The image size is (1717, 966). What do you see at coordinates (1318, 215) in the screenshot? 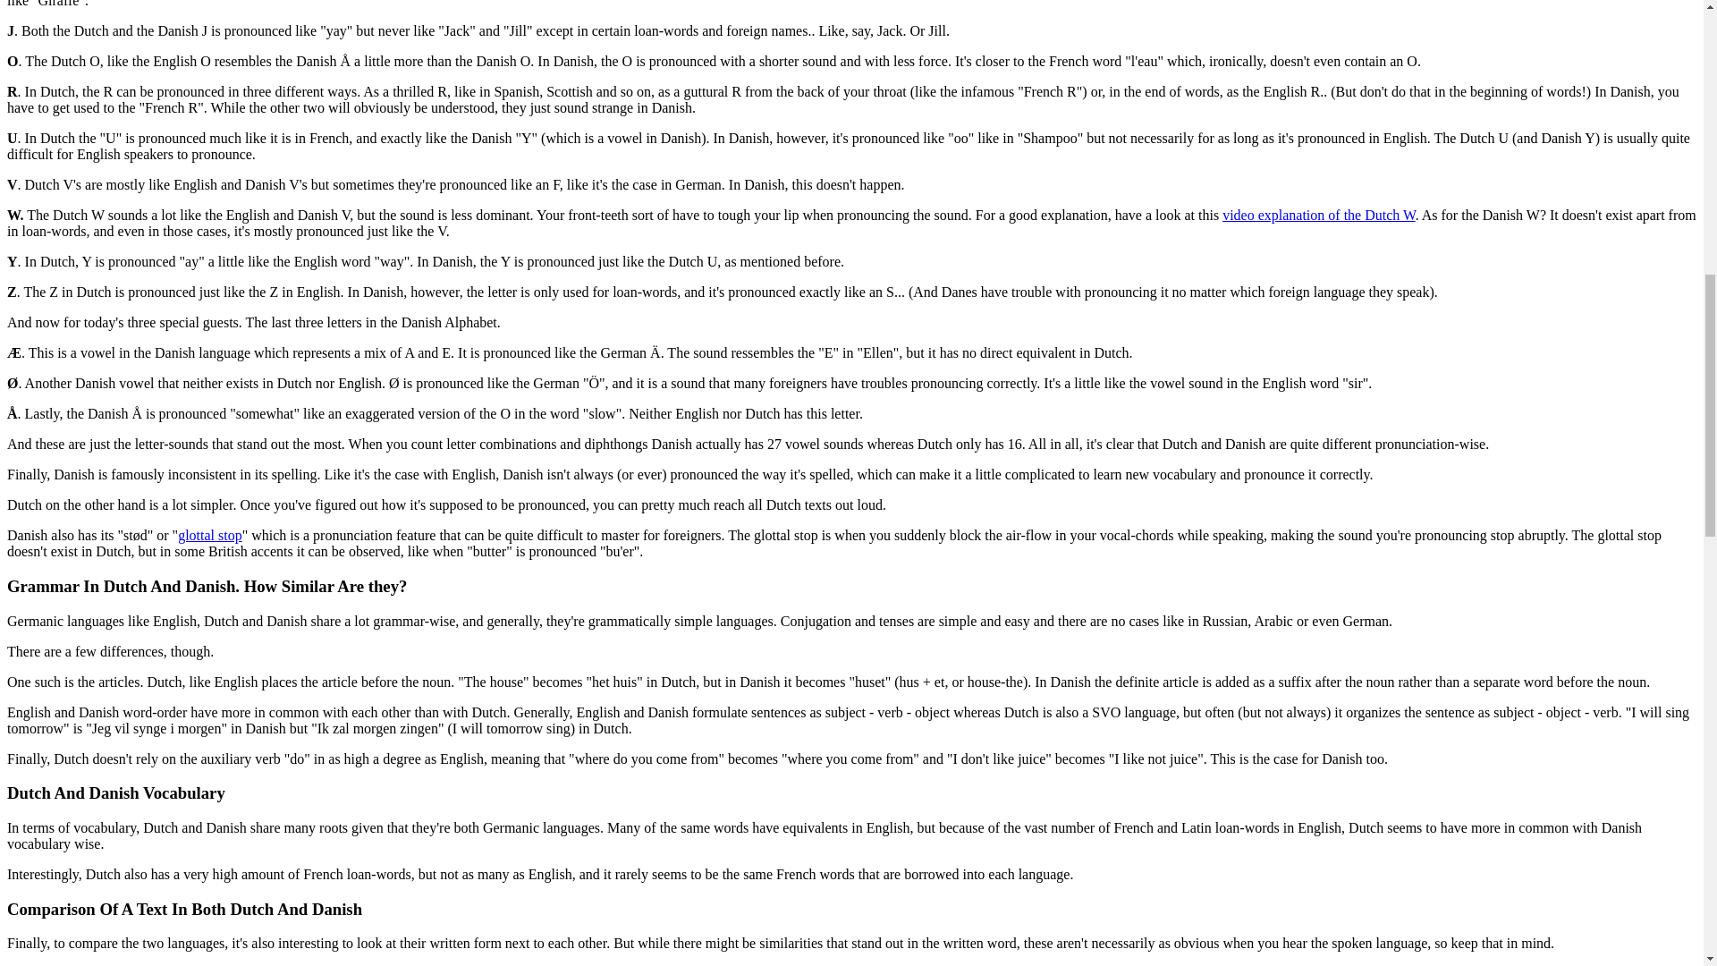
I see `video explanation of the Dutch W` at bounding box center [1318, 215].